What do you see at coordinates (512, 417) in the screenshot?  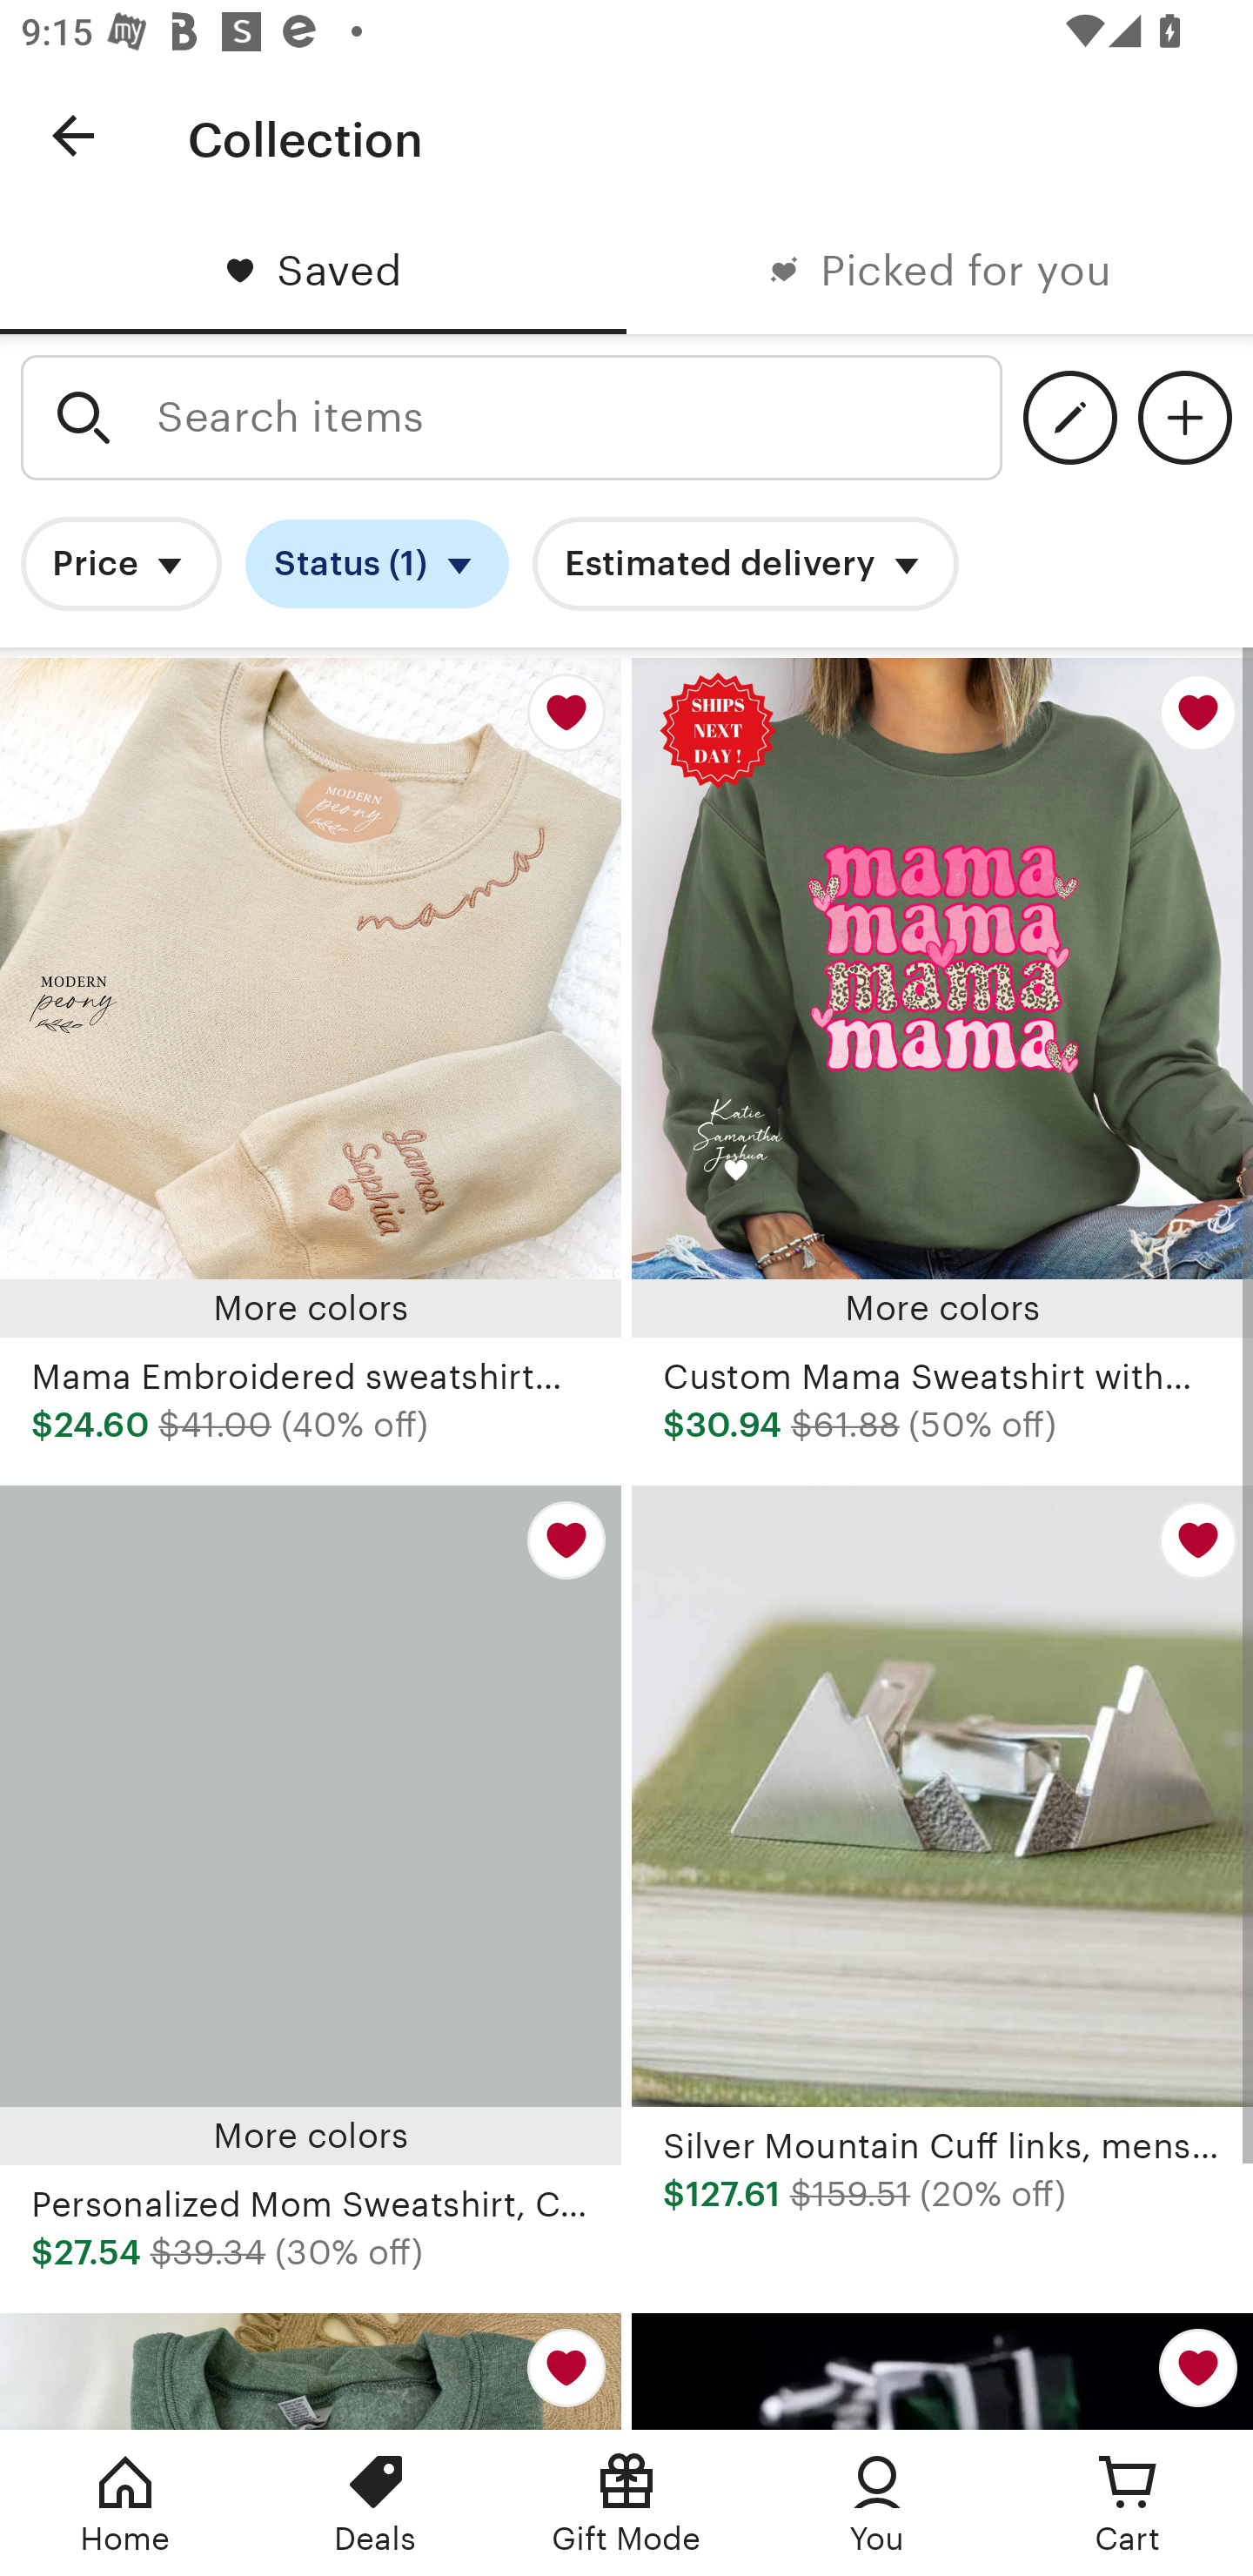 I see `Search items` at bounding box center [512, 417].